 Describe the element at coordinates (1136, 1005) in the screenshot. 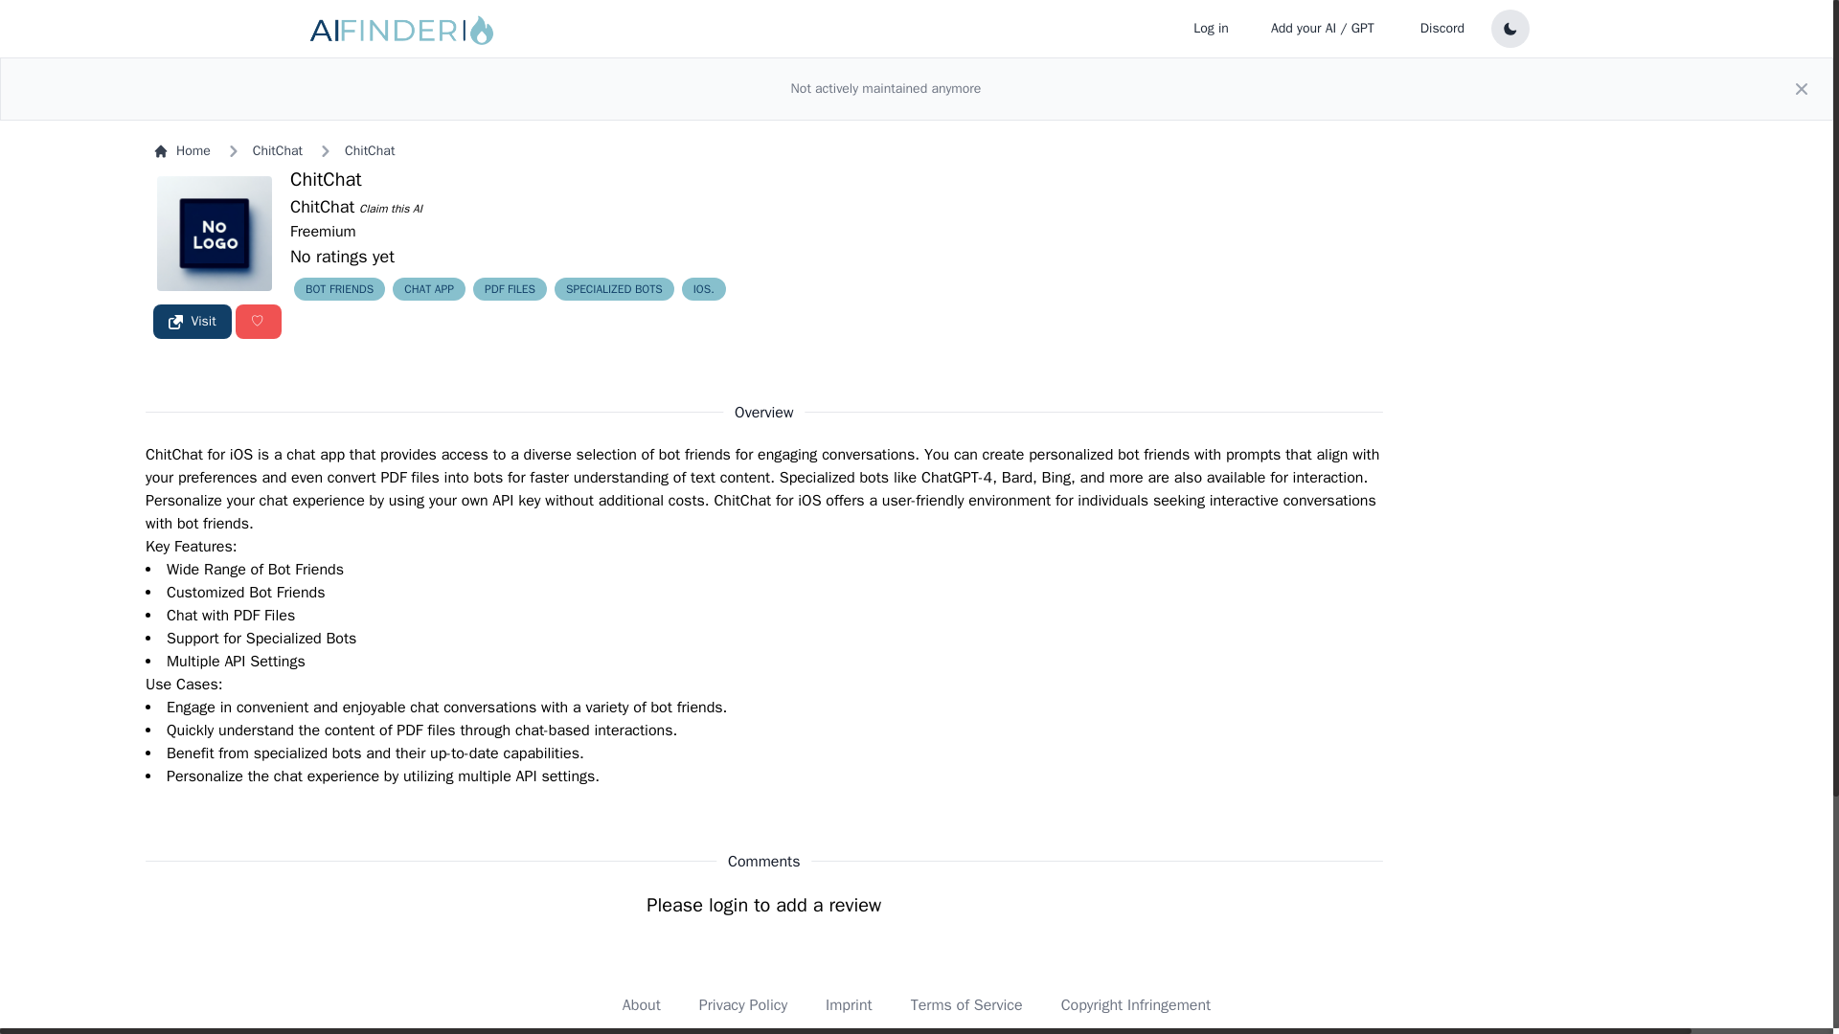

I see `Copyright Infringement` at that location.